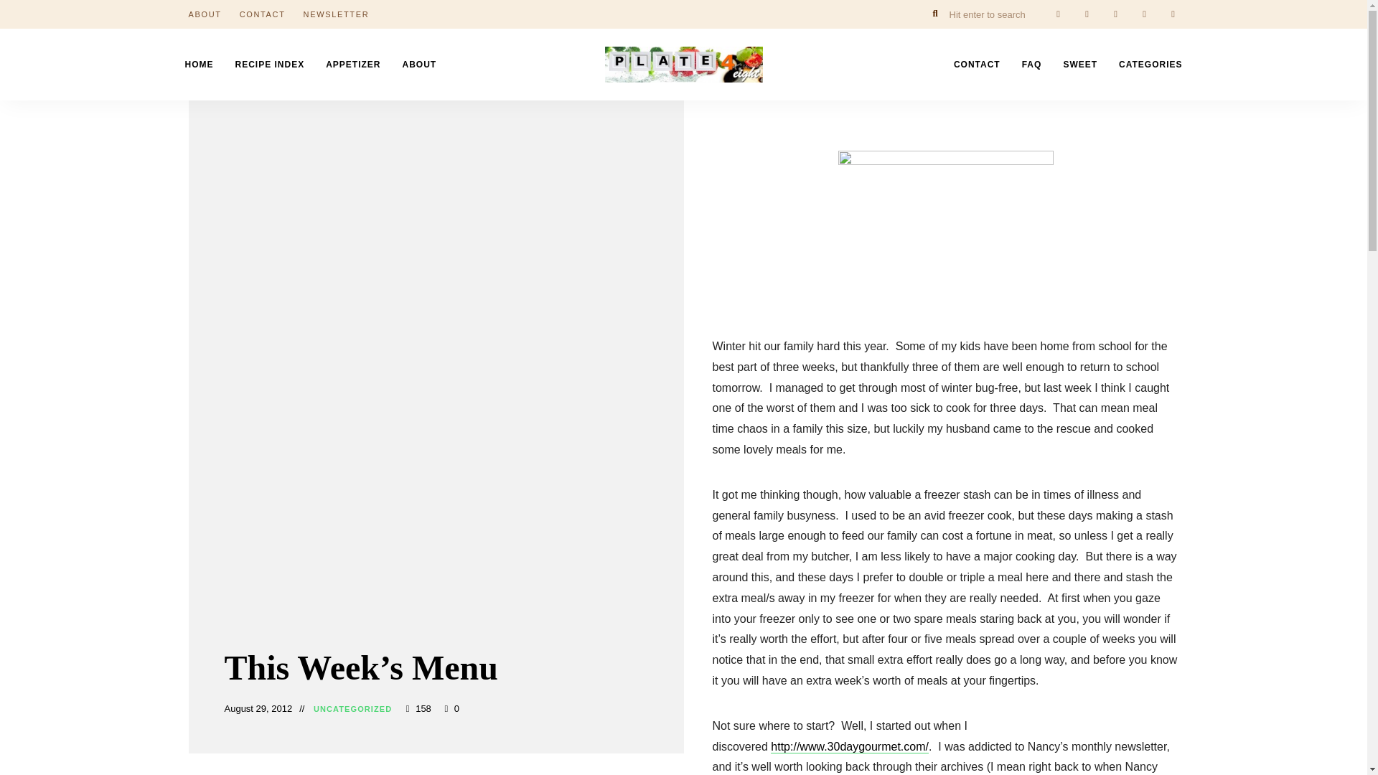 This screenshot has height=775, width=1378. Describe the element at coordinates (269, 65) in the screenshot. I see `RECIPE INDEX` at that location.